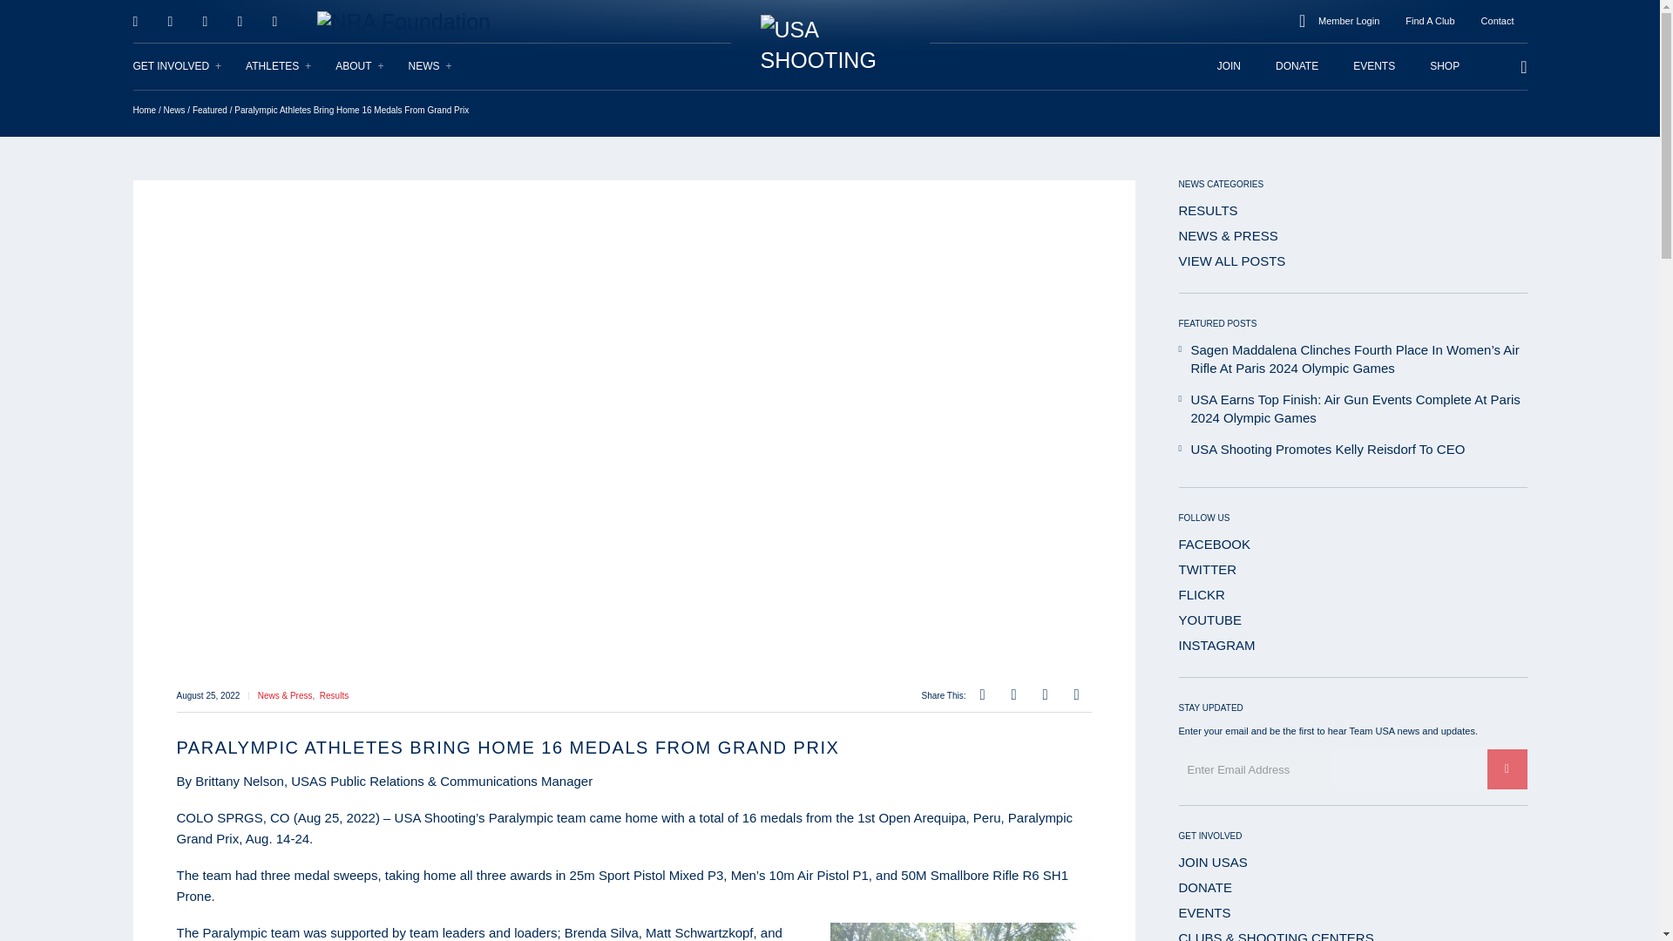 Image resolution: width=1673 pixels, height=941 pixels. Describe the element at coordinates (1348, 21) in the screenshot. I see `Member Login` at that location.